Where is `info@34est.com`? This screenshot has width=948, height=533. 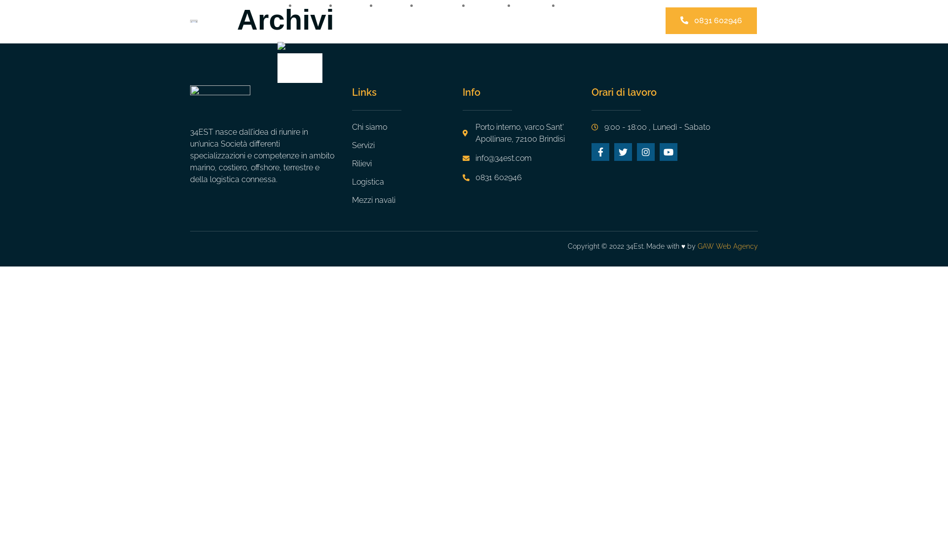 info@34est.com is located at coordinates (527, 158).